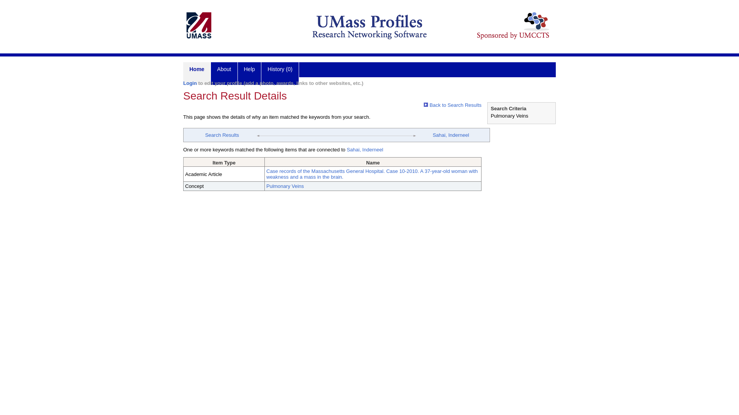  Describe the element at coordinates (224, 74) in the screenshot. I see `About` at that location.